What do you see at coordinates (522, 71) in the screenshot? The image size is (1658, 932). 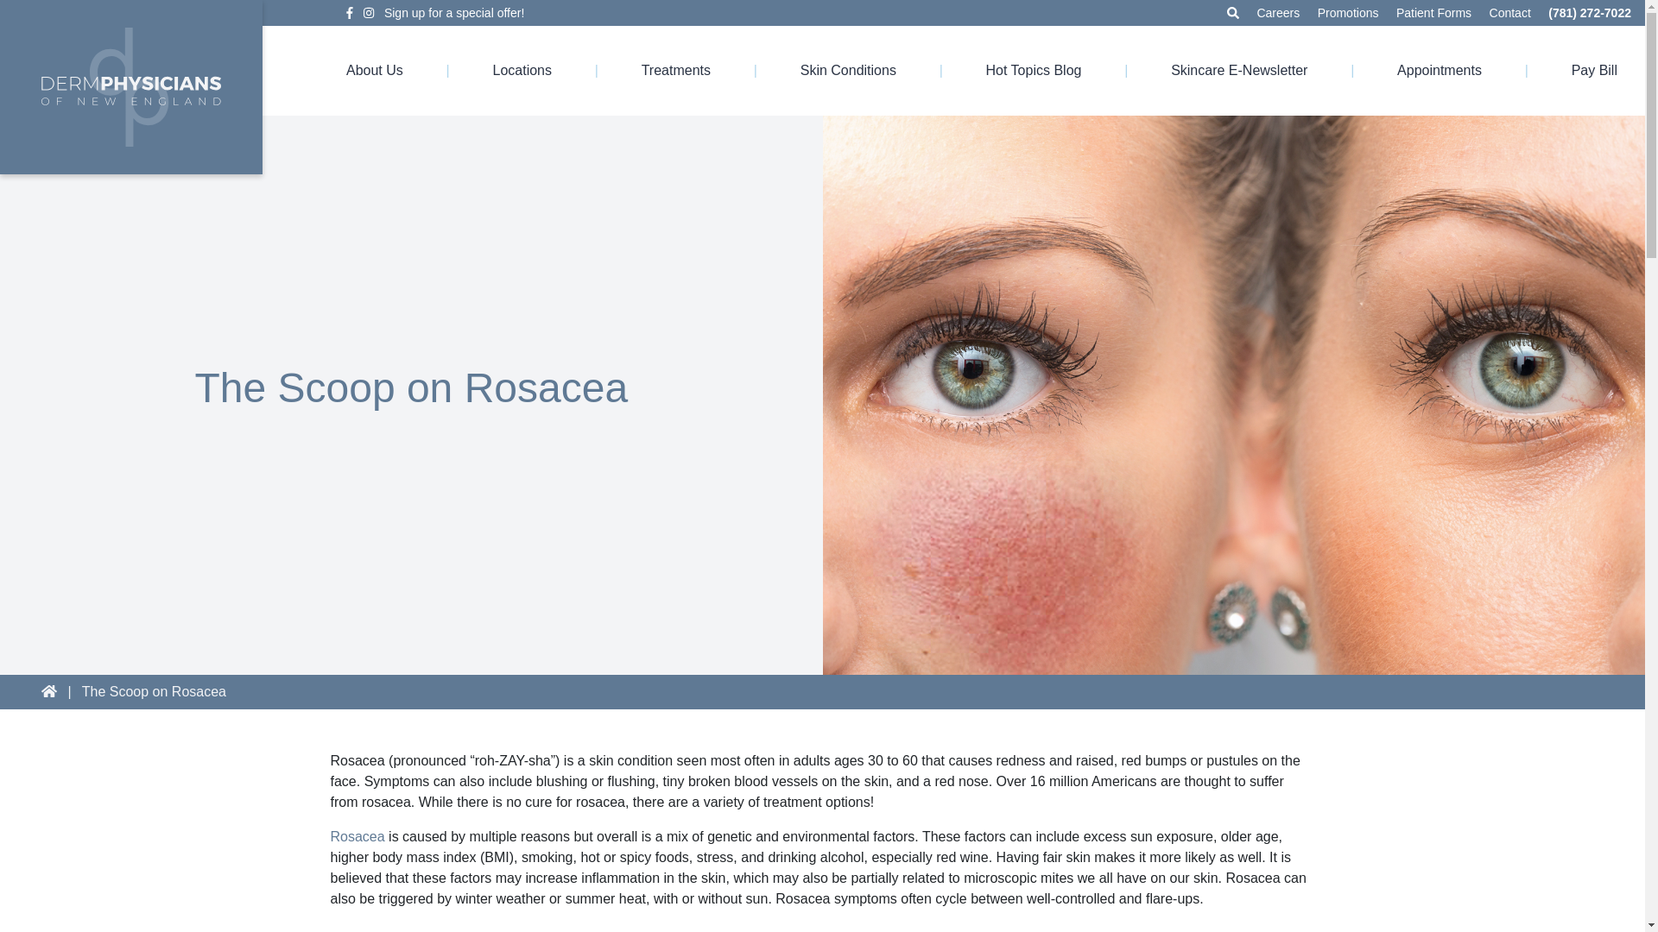 I see `Locations` at bounding box center [522, 71].